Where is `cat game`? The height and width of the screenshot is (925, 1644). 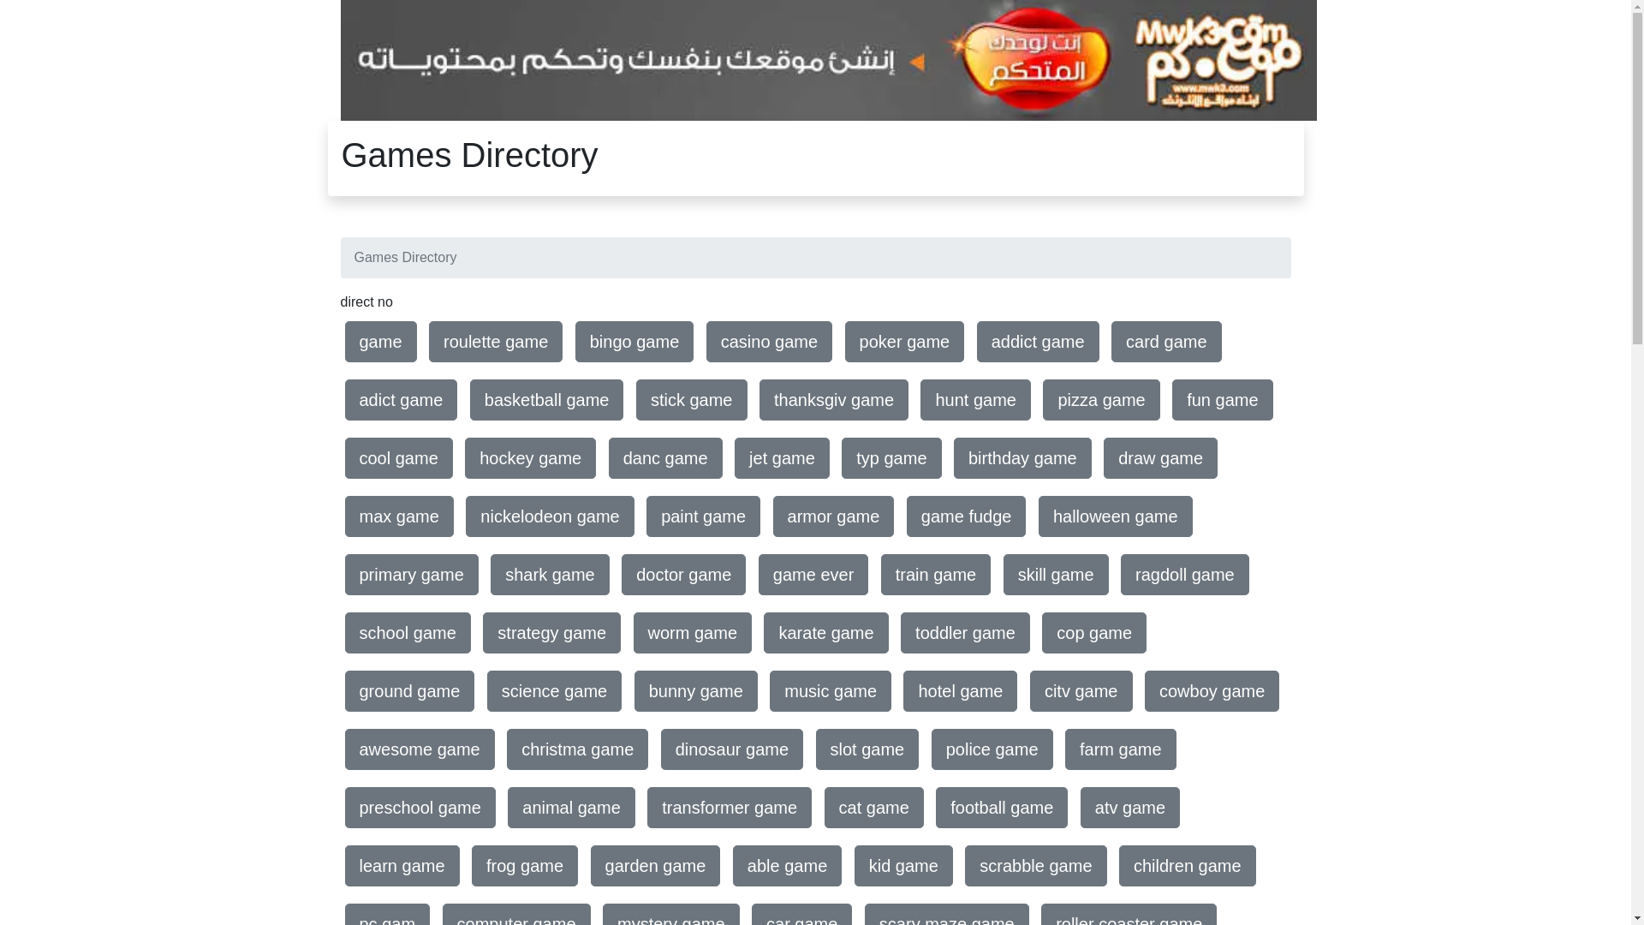 cat game is located at coordinates (874, 808).